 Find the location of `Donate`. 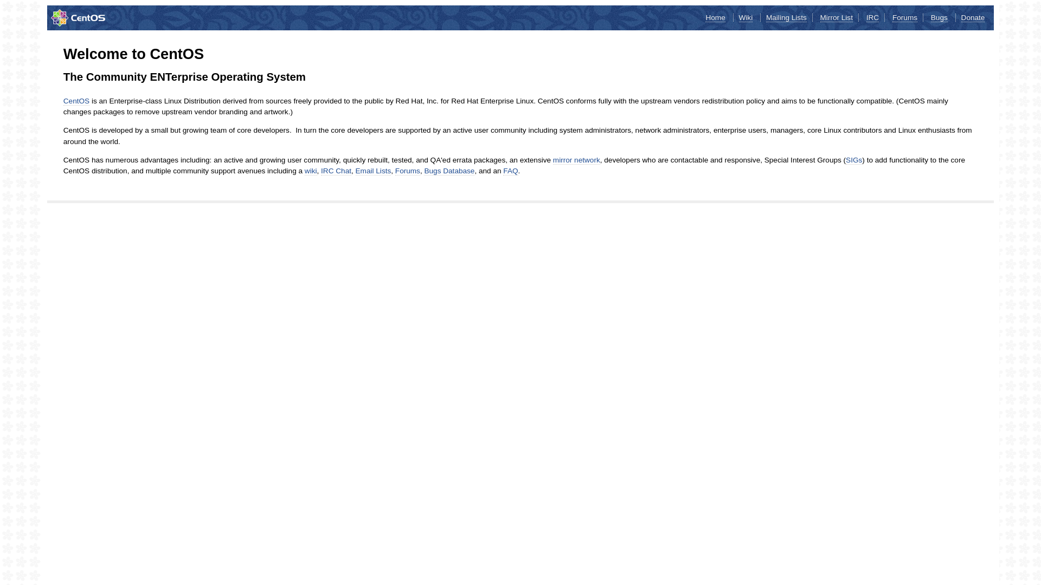

Donate is located at coordinates (973, 18).